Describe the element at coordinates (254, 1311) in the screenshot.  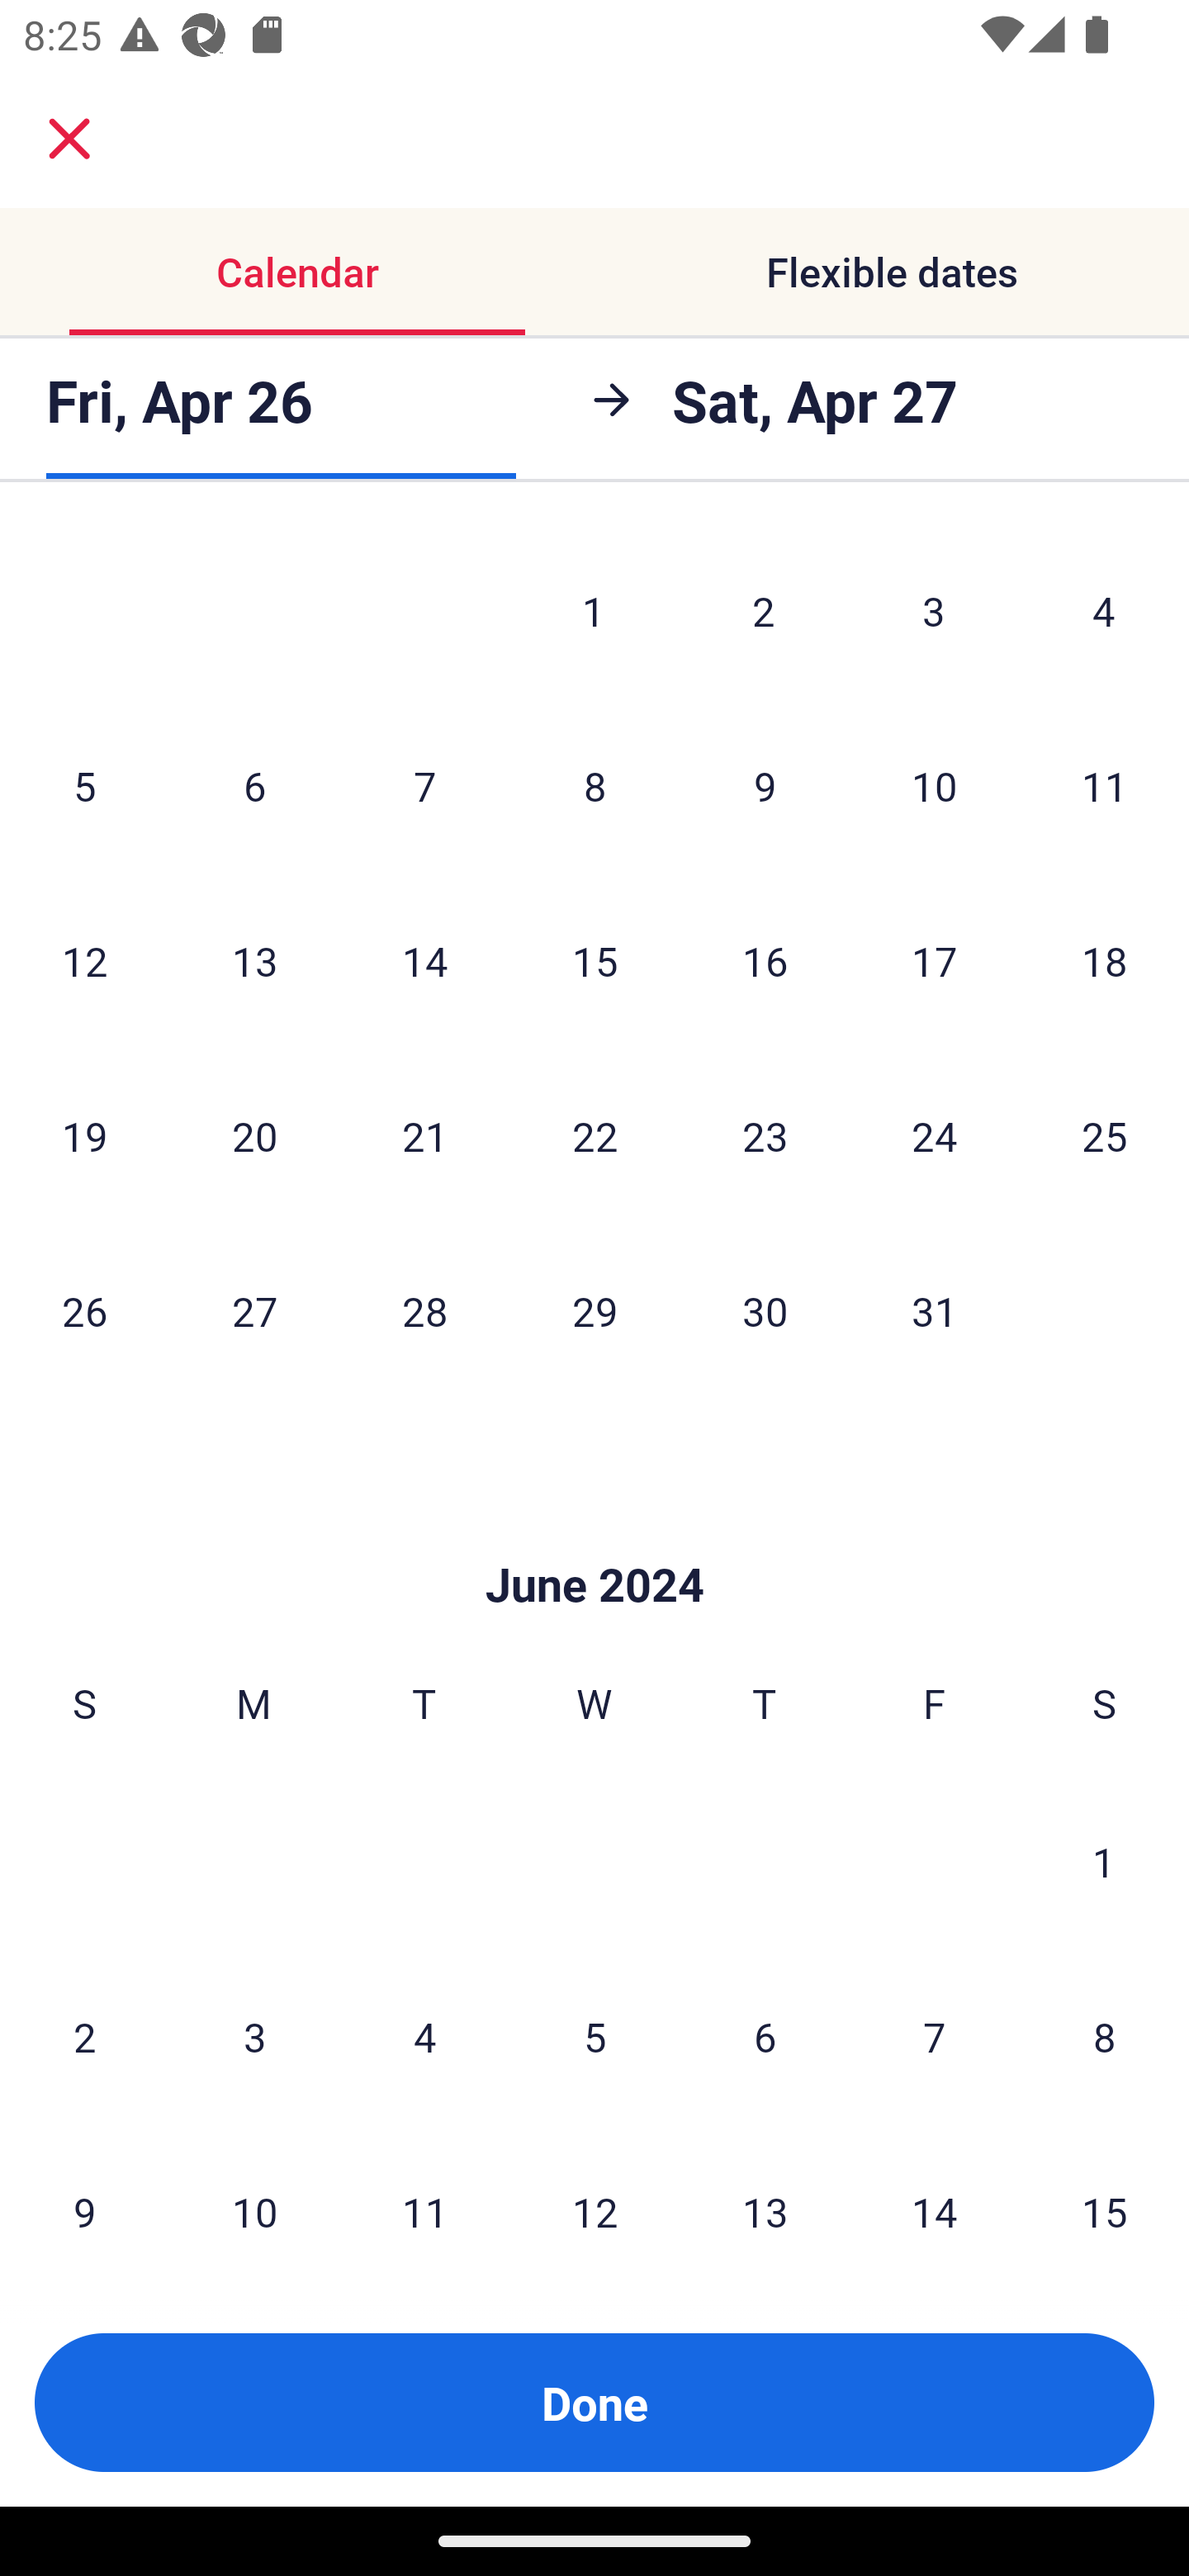
I see `27 Monday, May 27, 2024` at that location.